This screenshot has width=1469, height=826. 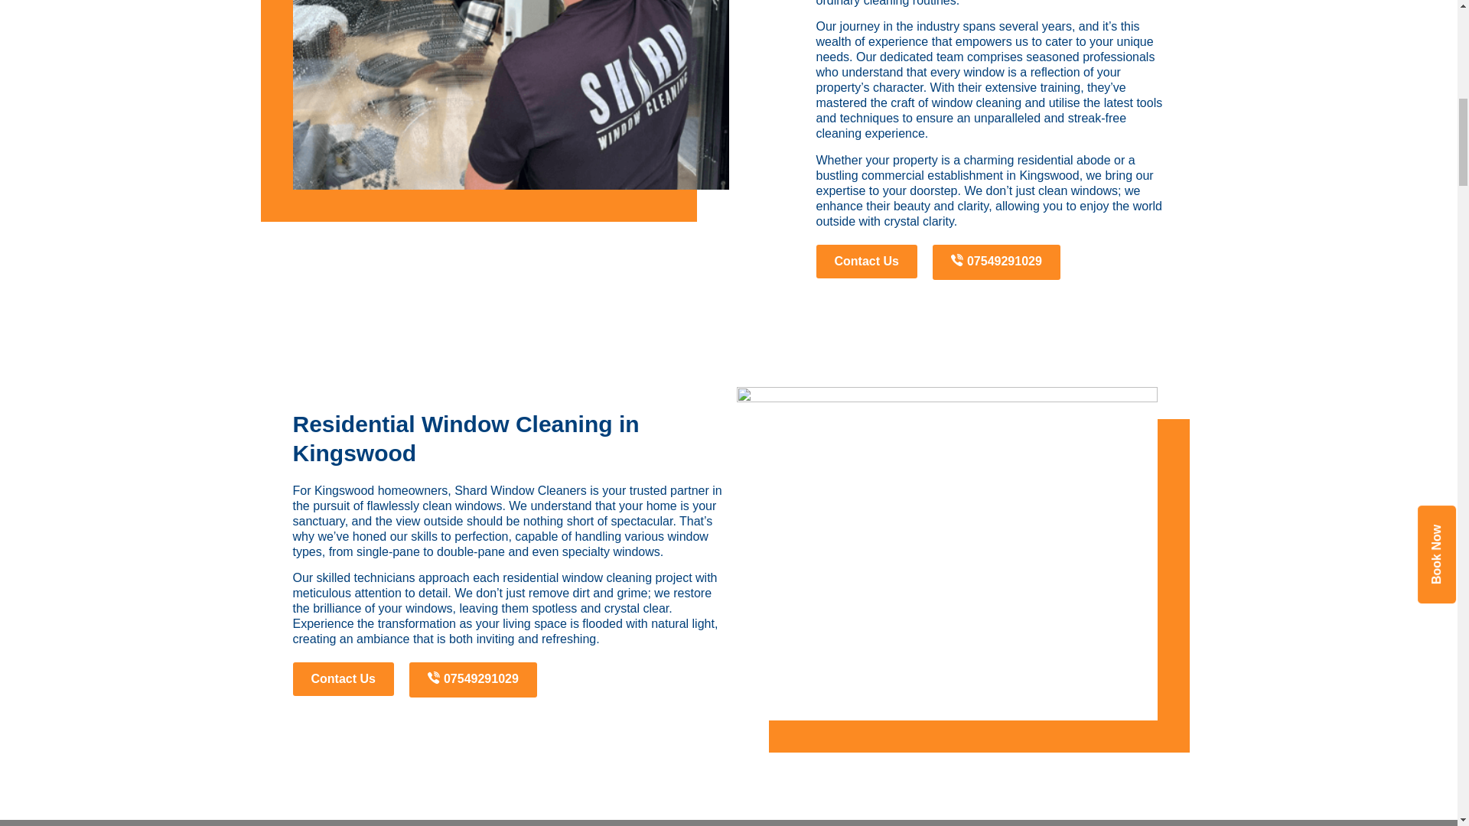 What do you see at coordinates (996, 262) in the screenshot?
I see `07549291029` at bounding box center [996, 262].